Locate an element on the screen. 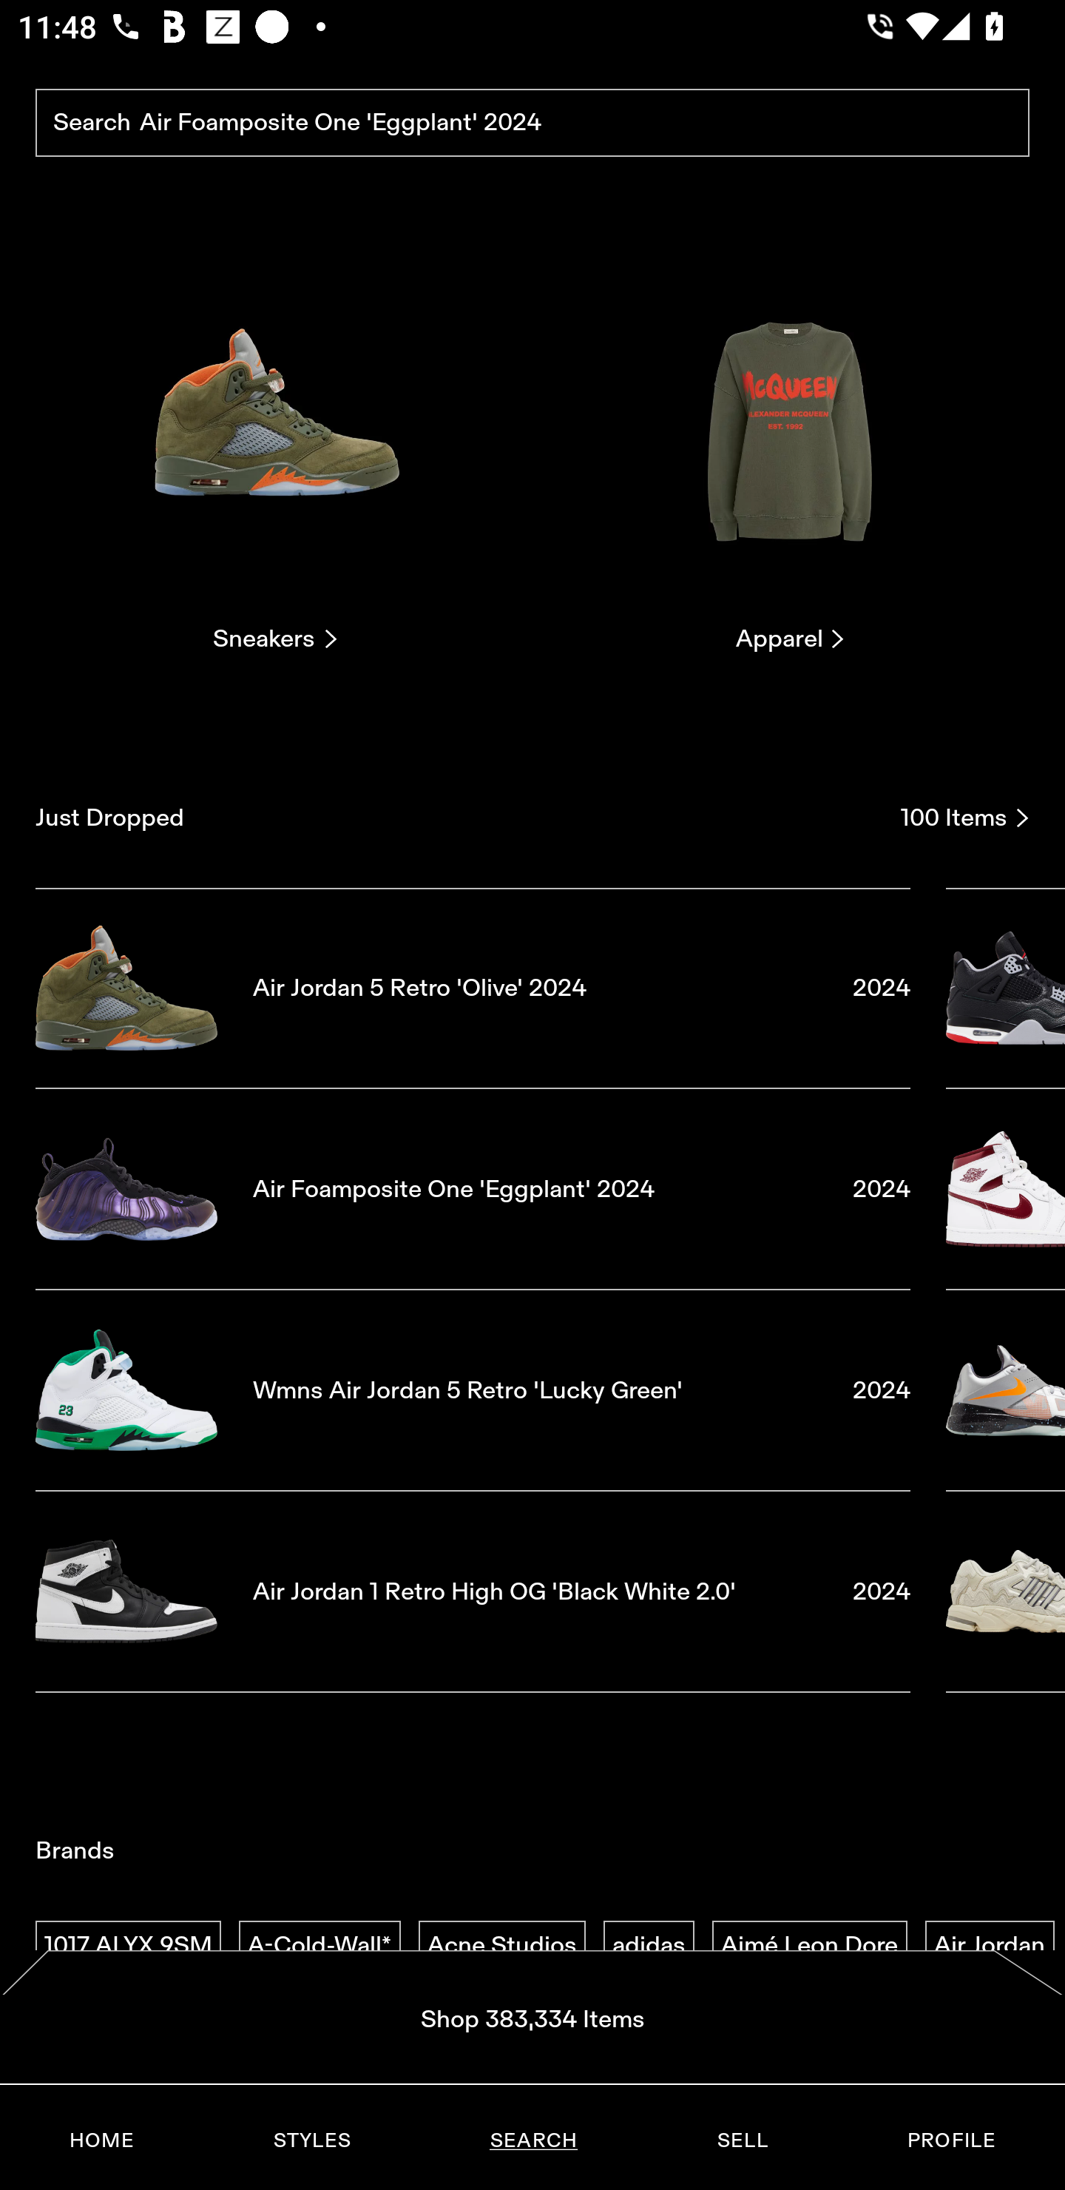  HOME is located at coordinates (102, 2140).